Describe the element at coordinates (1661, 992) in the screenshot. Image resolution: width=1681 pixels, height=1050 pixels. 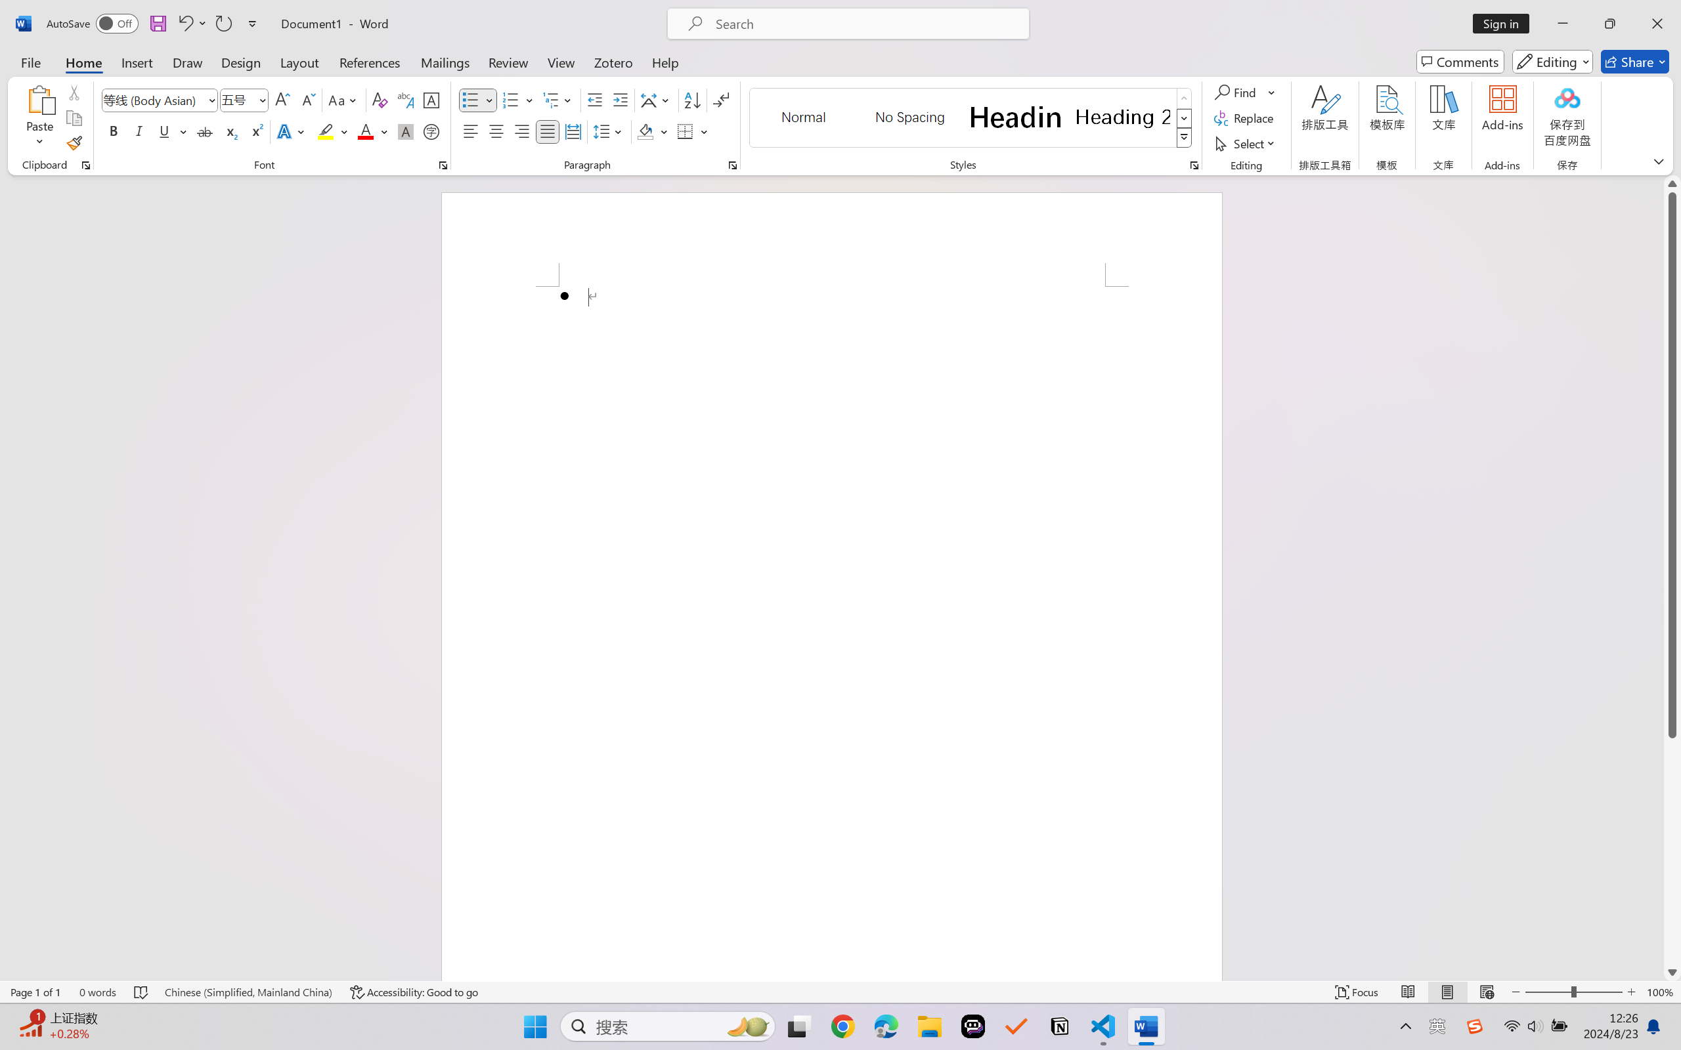
I see `Zoom 100%` at that location.